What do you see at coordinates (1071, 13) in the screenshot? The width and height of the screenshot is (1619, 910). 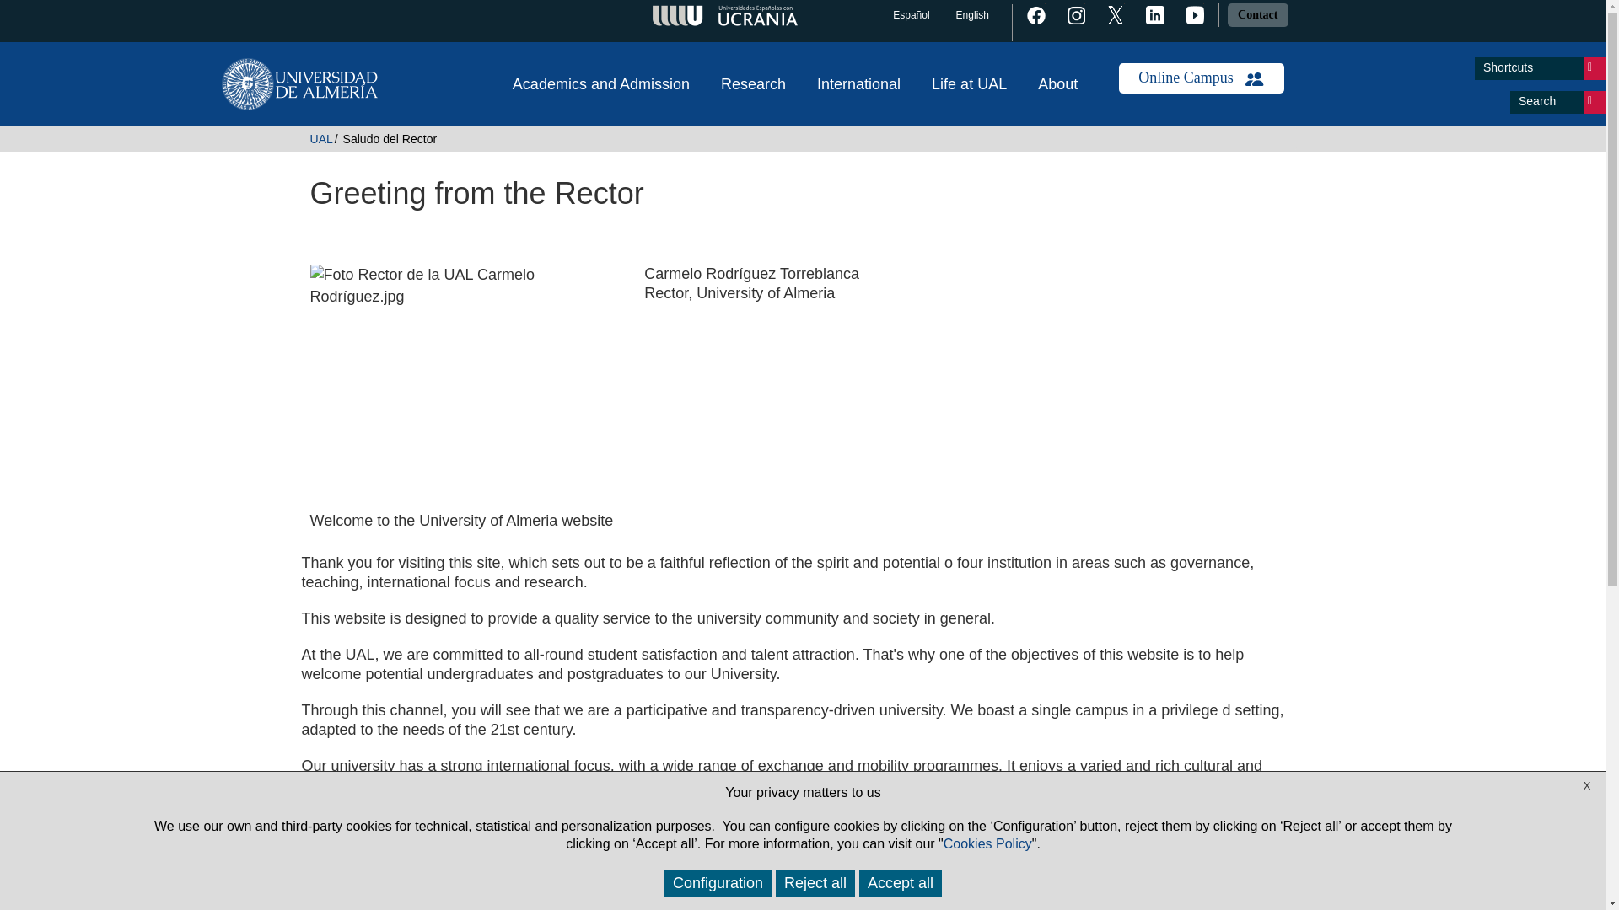 I see `Pulsa para acceder a Instagram` at bounding box center [1071, 13].